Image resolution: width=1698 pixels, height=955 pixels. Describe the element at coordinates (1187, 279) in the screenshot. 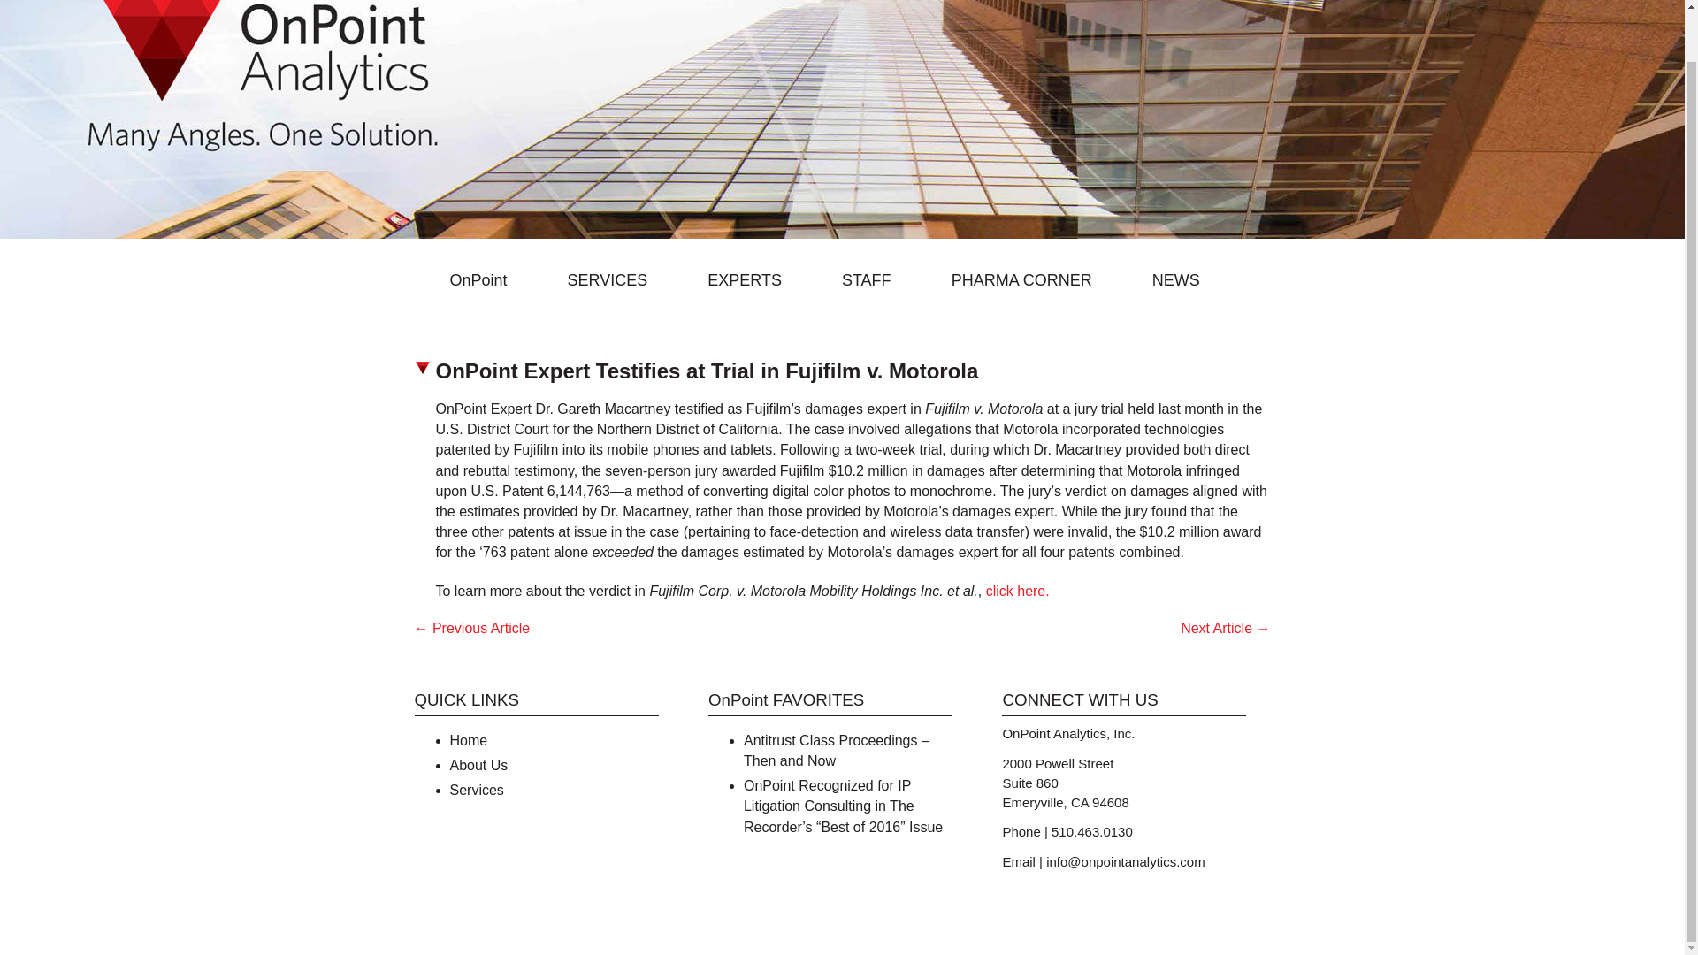

I see `NEWS` at that location.